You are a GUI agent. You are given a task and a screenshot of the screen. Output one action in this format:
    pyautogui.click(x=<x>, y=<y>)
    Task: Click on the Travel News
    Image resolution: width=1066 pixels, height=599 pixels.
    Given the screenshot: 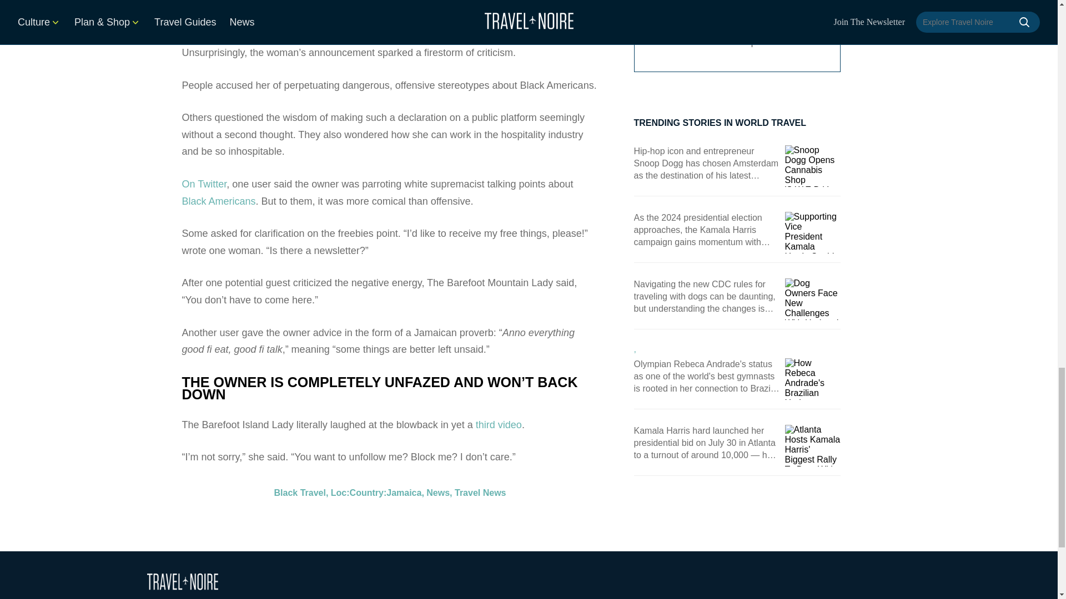 What is the action you would take?
    pyautogui.click(x=481, y=214)
    